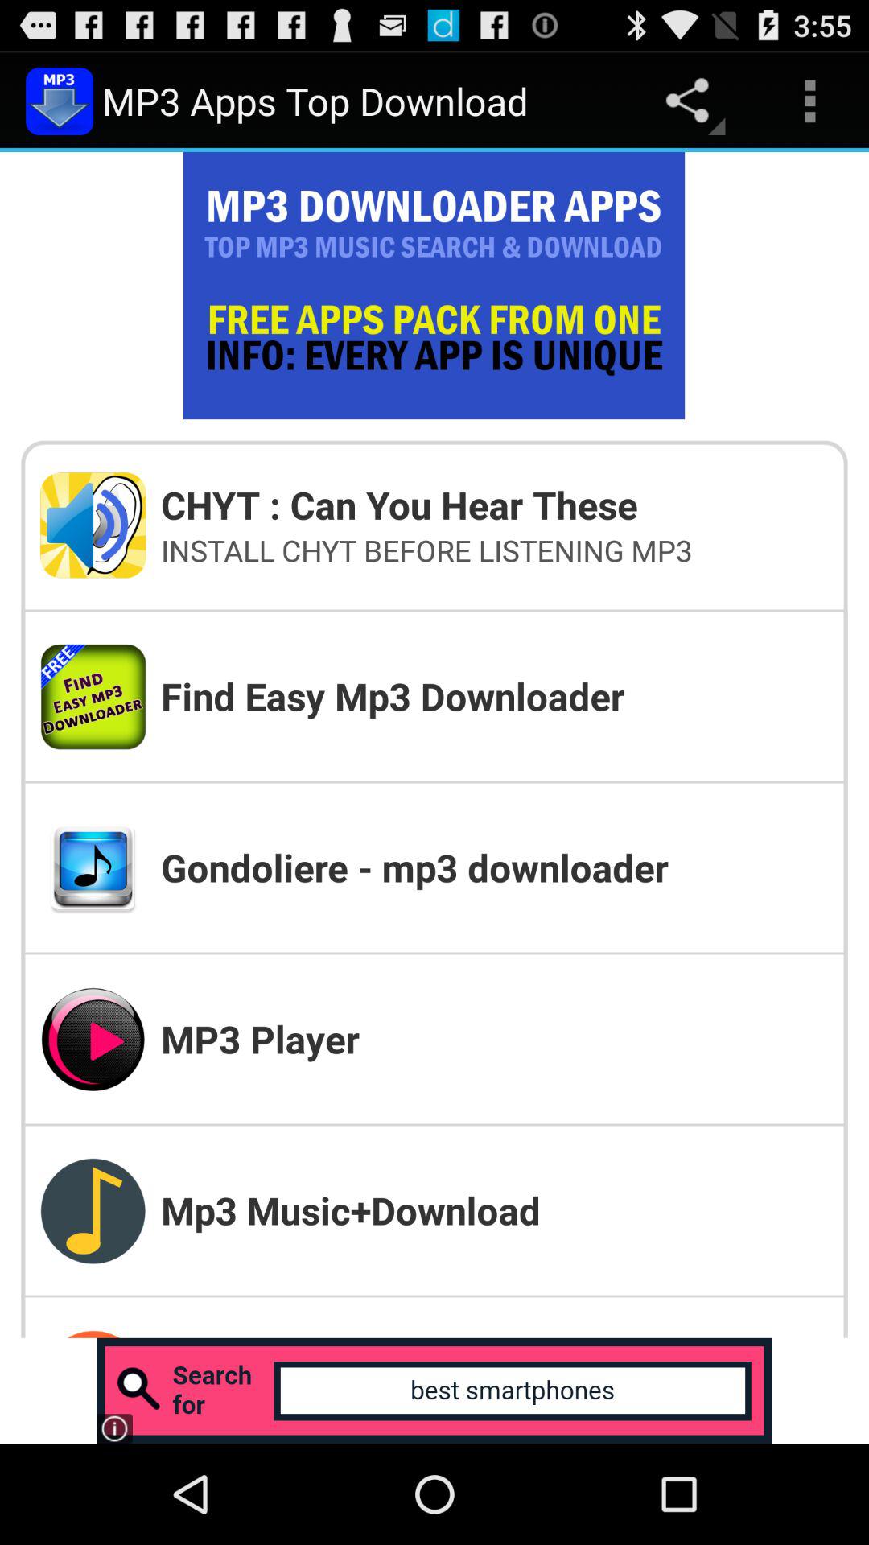  I want to click on turn off the app above the mp3 player icon, so click(494, 867).